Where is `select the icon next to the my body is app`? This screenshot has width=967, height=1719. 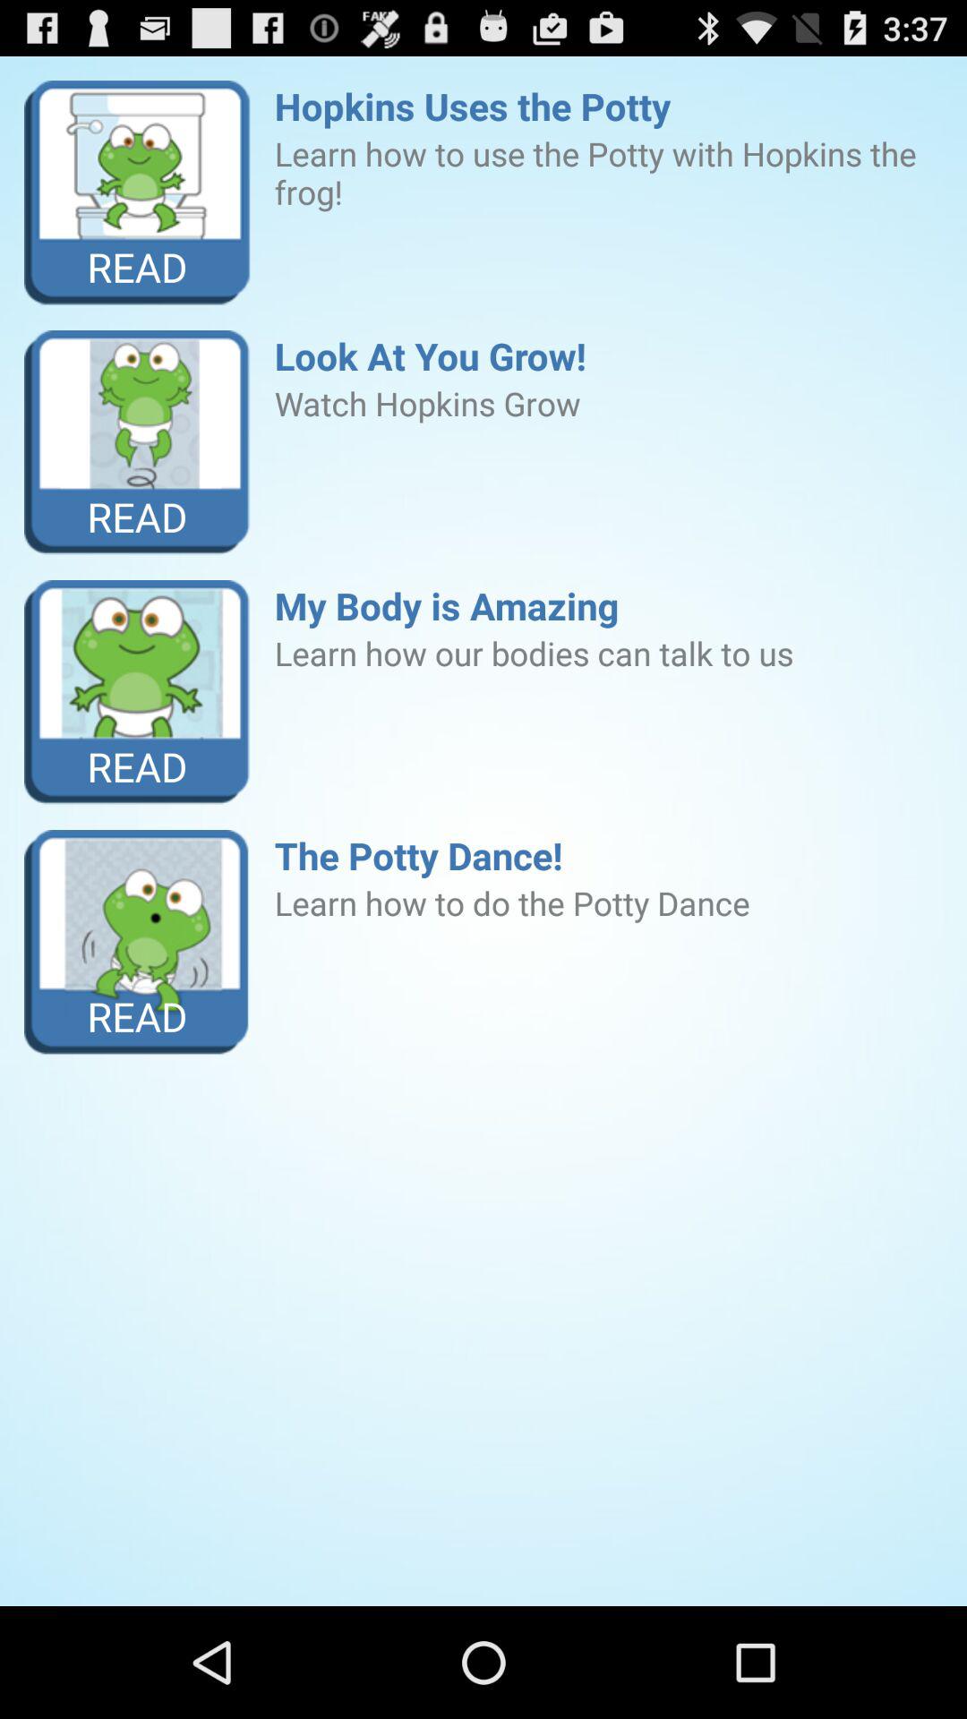 select the icon next to the my body is app is located at coordinates (138, 693).